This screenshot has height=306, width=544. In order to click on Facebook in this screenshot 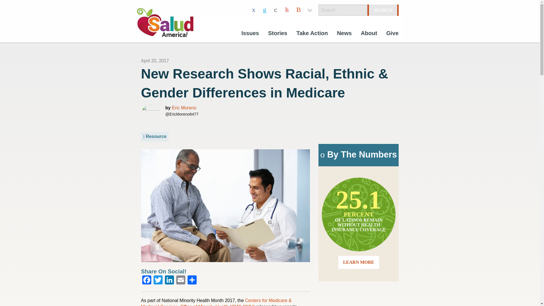, I will do `click(146, 280)`.